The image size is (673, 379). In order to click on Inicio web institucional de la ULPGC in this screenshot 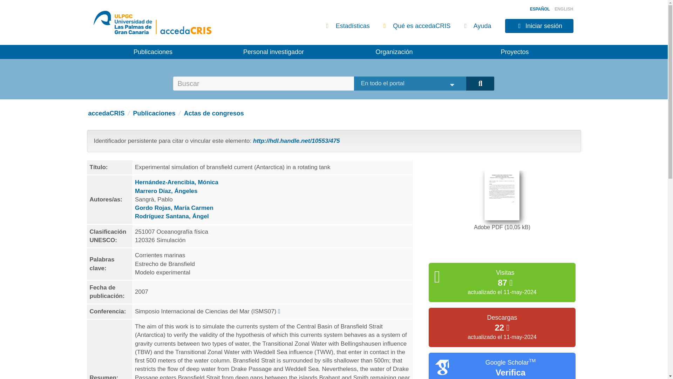, I will do `click(120, 26)`.